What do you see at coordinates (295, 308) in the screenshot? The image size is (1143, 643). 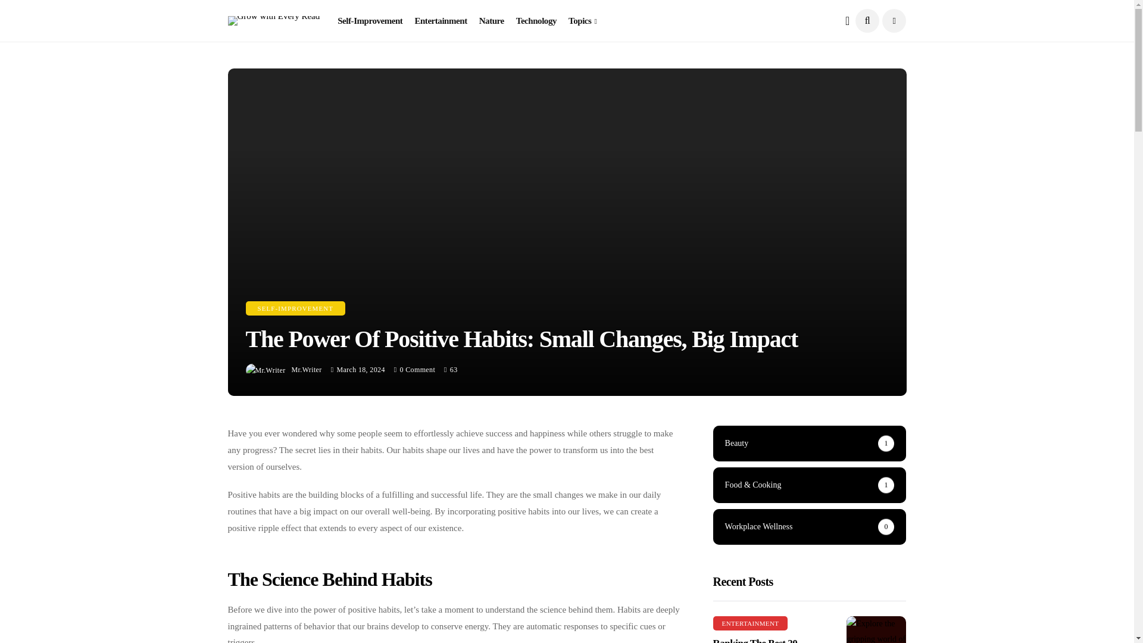 I see `SELF-IMPROVEMENT` at bounding box center [295, 308].